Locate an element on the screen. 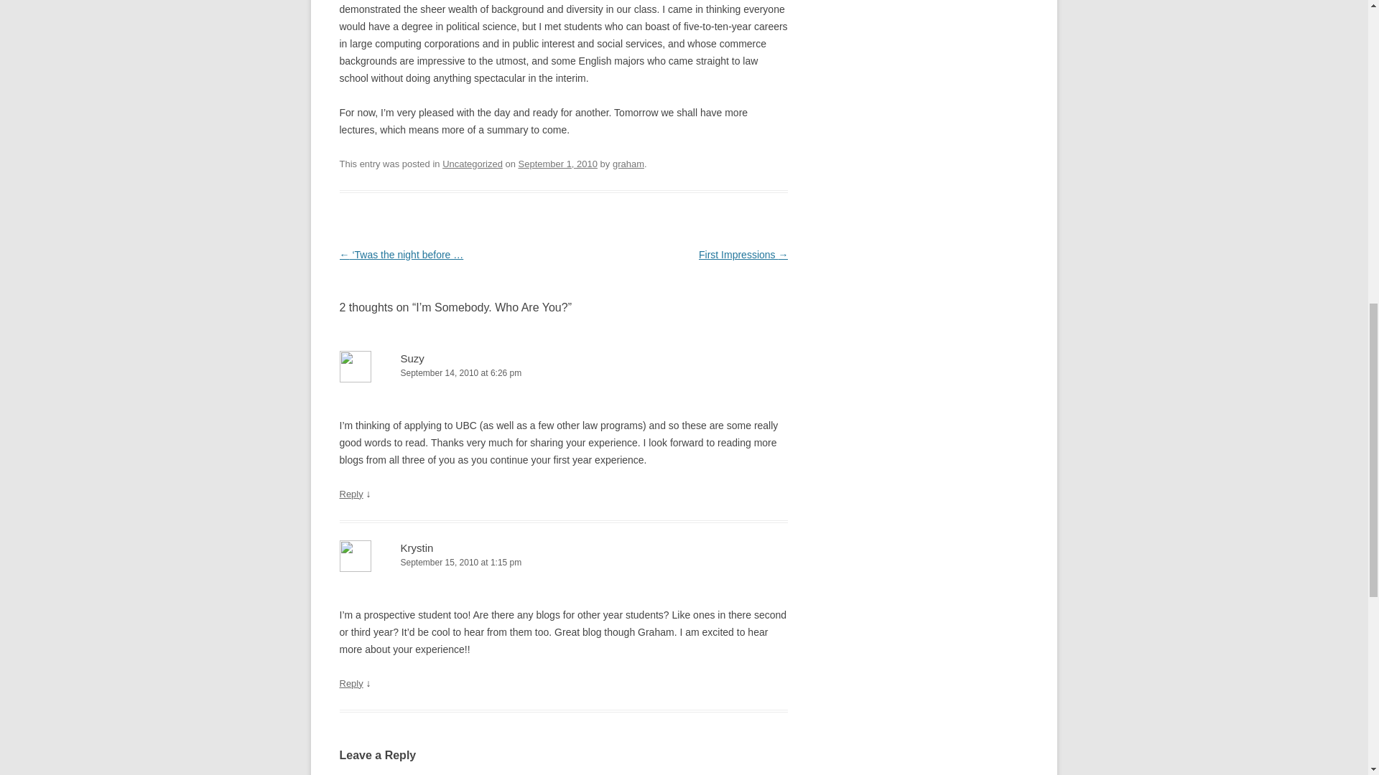  September 15, 2010 at 1:15 pm is located at coordinates (563, 563).